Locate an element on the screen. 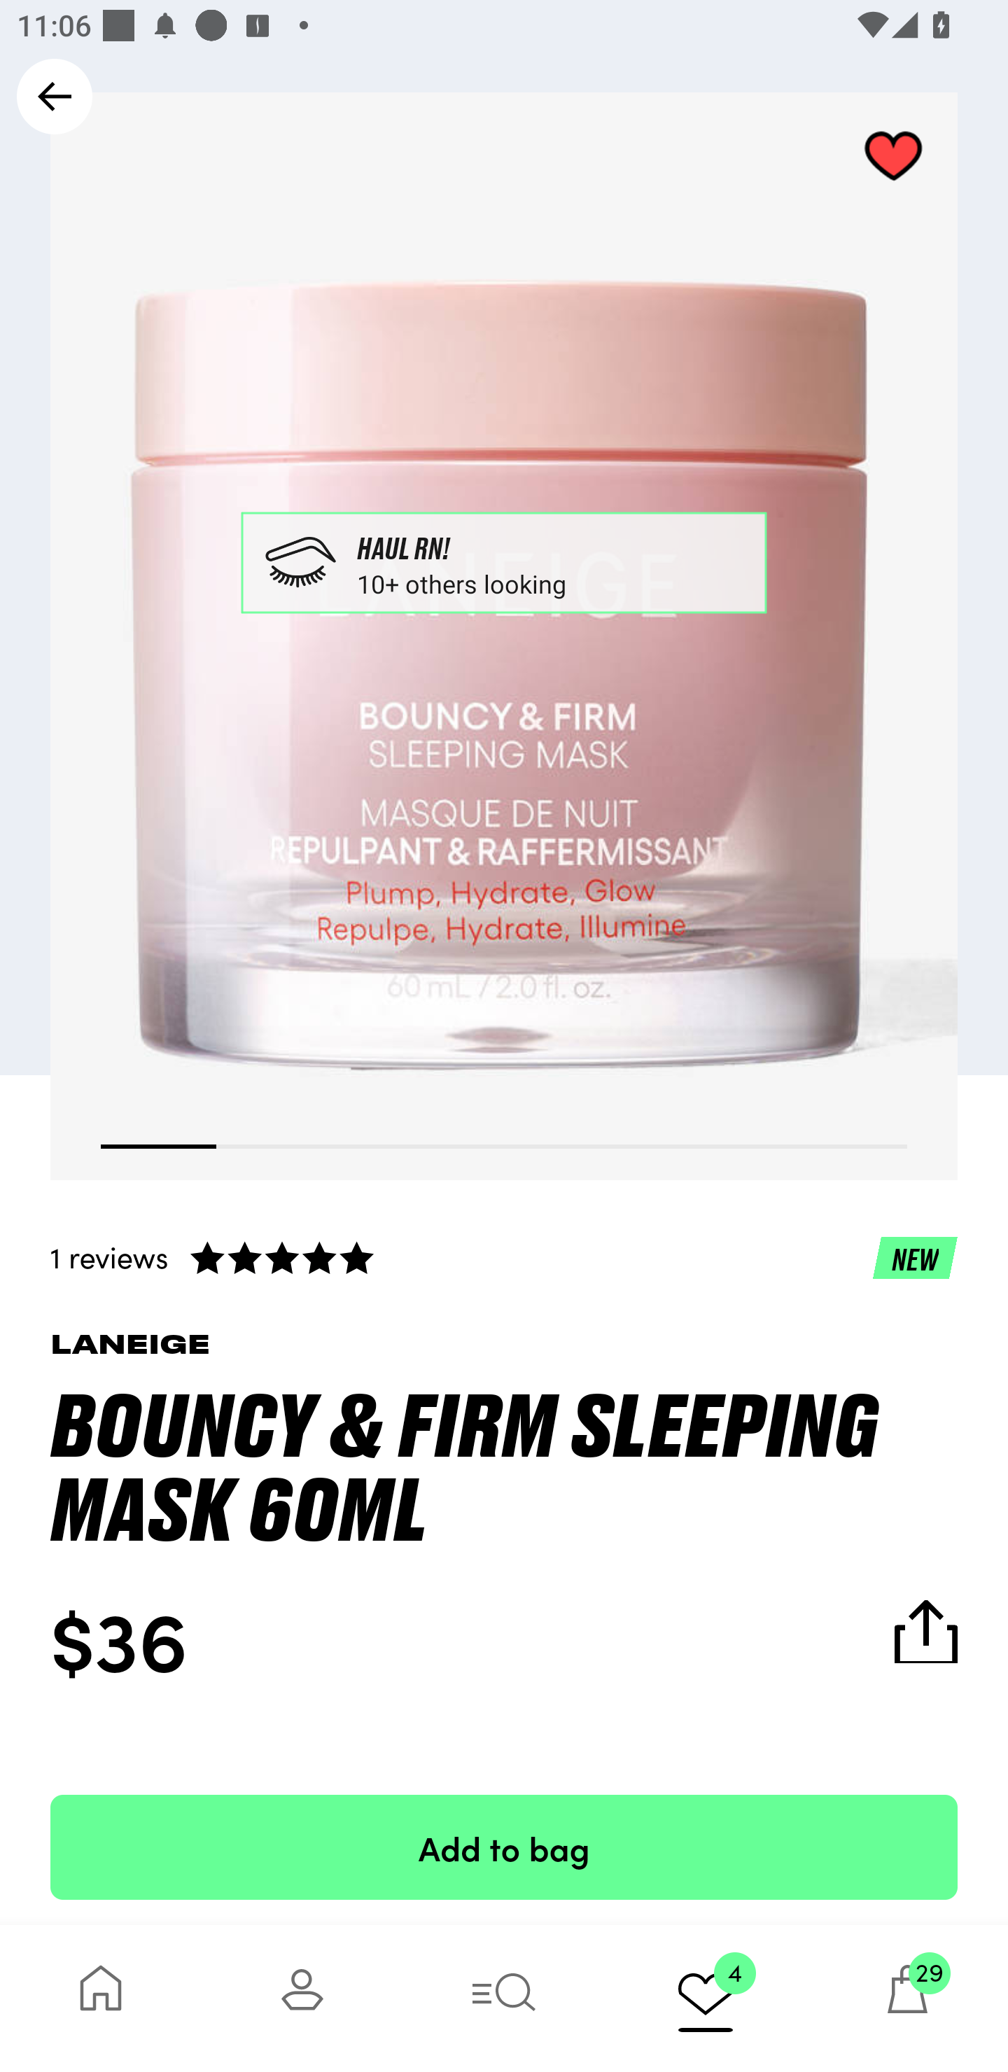 Image resolution: width=1008 pixels, height=2072 pixels. 1 reviews is located at coordinates (504, 1256).